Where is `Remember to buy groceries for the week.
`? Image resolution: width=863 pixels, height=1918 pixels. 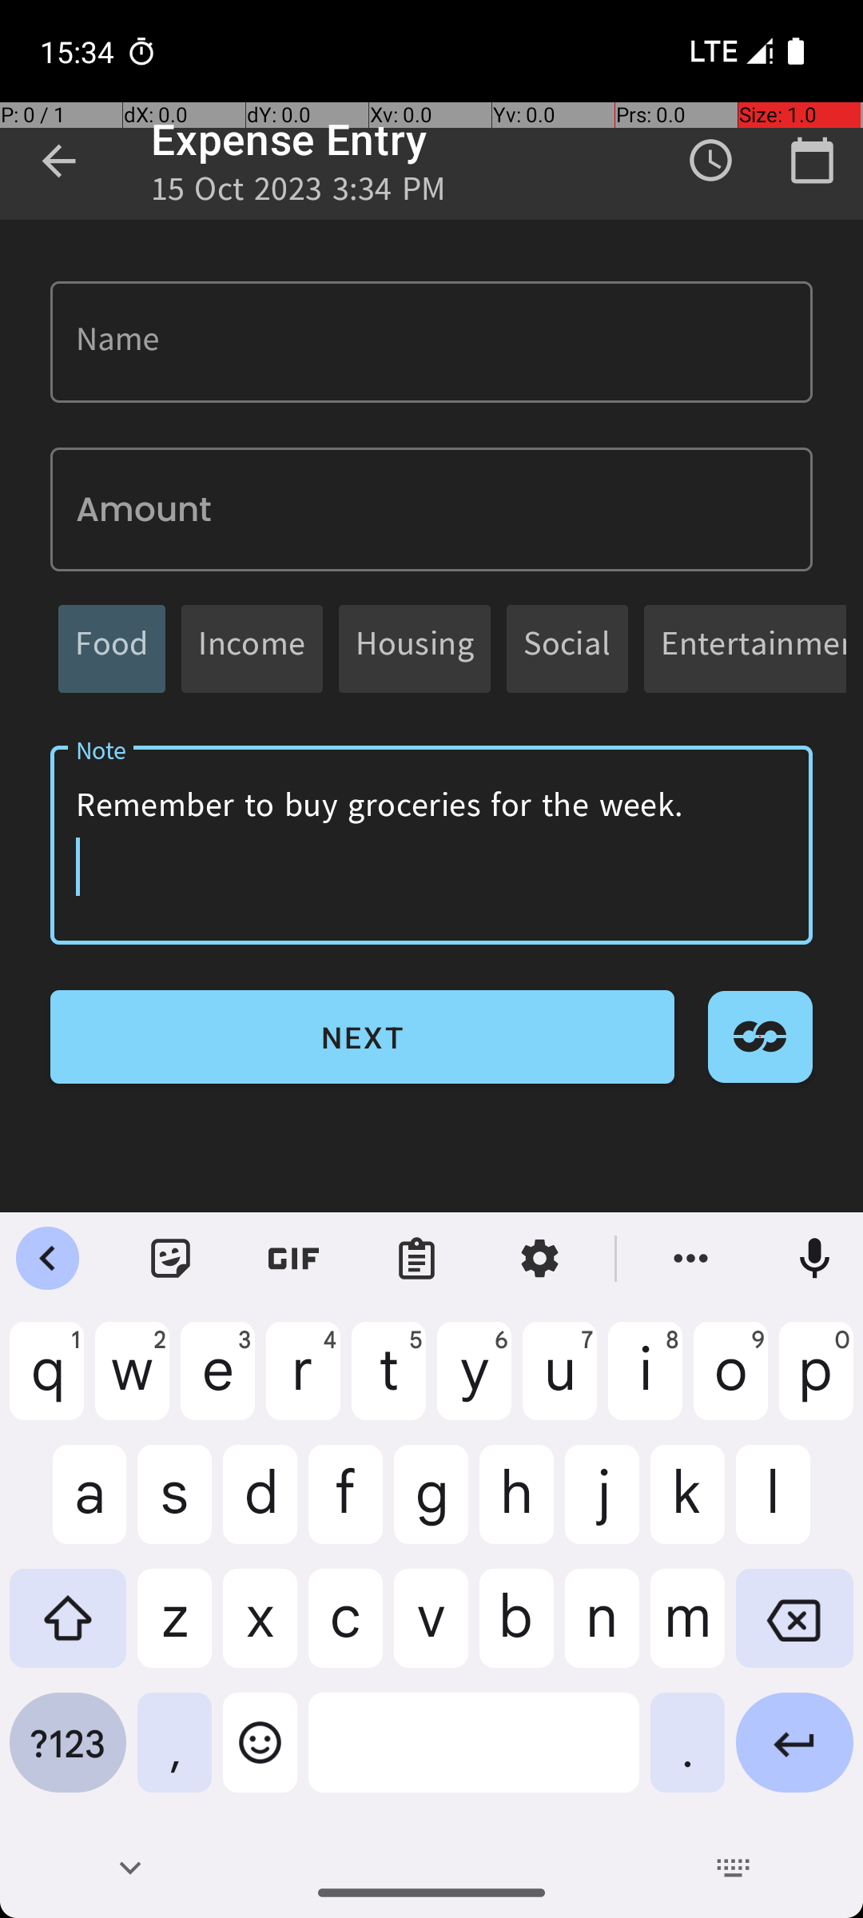
Remember to buy groceries for the week.
 is located at coordinates (431, 846).